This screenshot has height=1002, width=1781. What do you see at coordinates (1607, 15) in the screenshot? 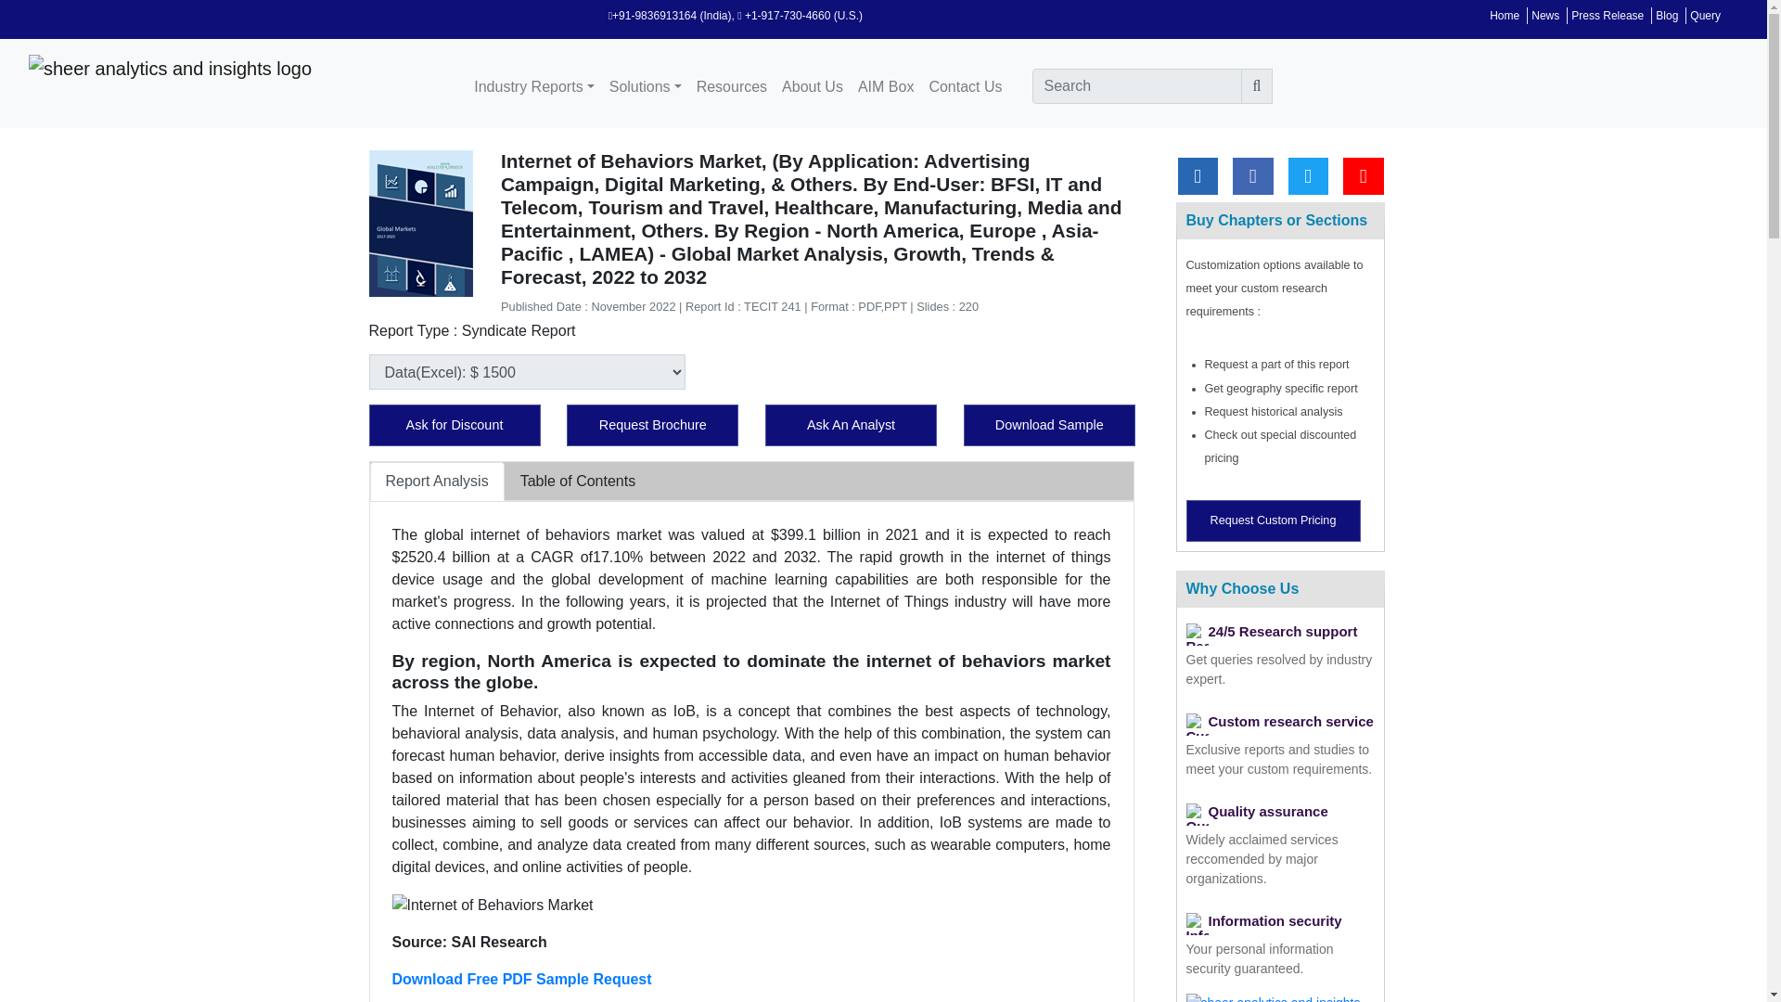
I see `Press Release` at bounding box center [1607, 15].